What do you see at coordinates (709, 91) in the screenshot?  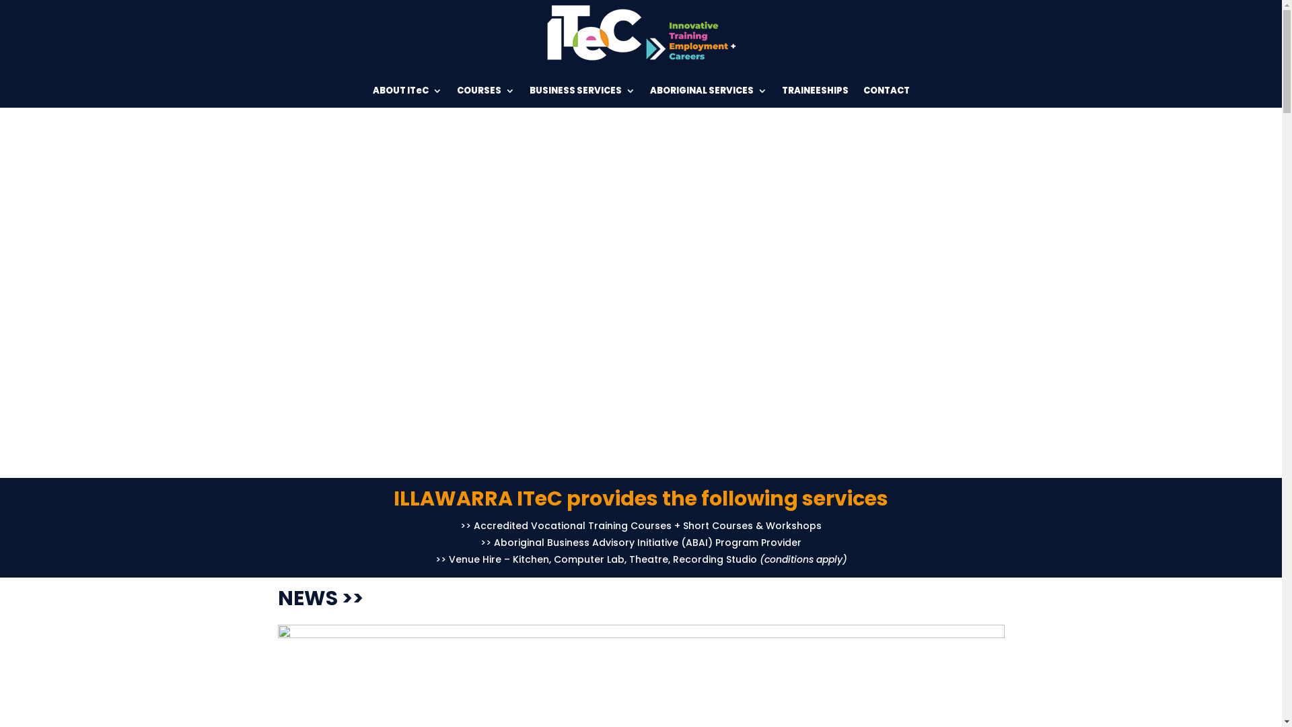 I see `ABORIGINAL SERVICES` at bounding box center [709, 91].